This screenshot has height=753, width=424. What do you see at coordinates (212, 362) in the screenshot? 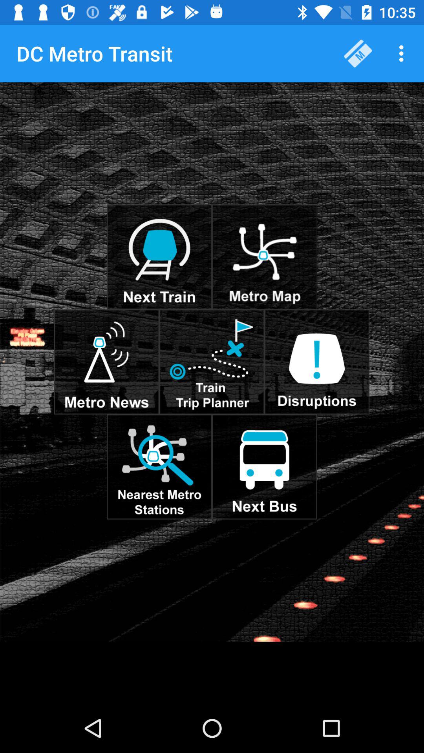
I see `plan a train trip` at bounding box center [212, 362].